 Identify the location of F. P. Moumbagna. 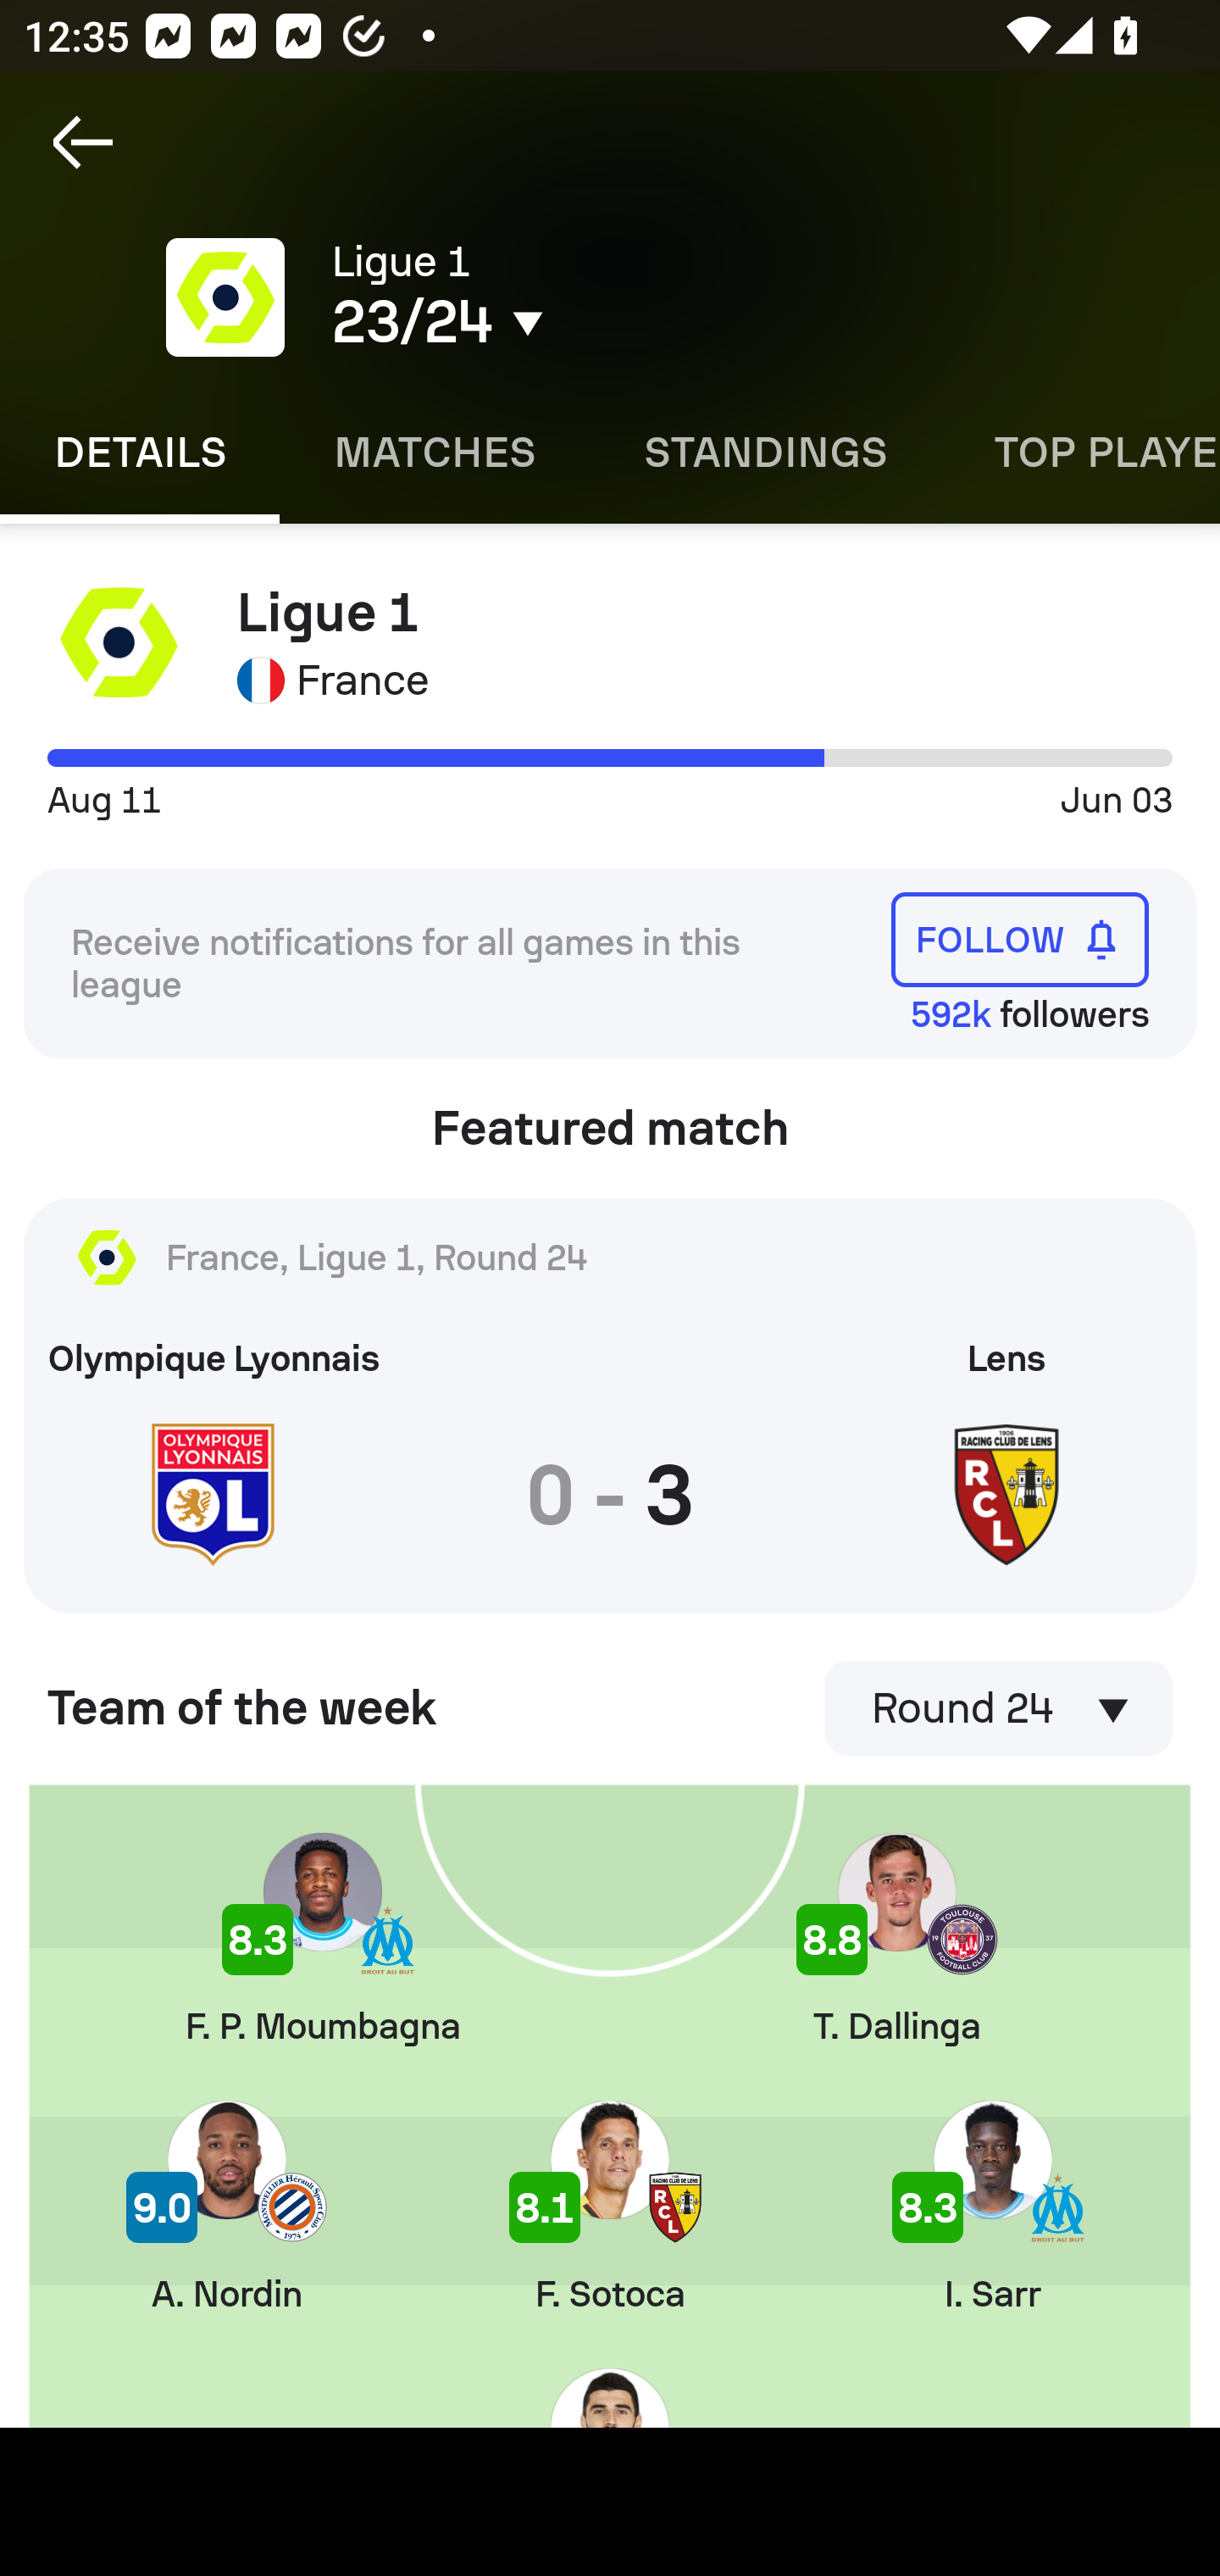
(322, 1940).